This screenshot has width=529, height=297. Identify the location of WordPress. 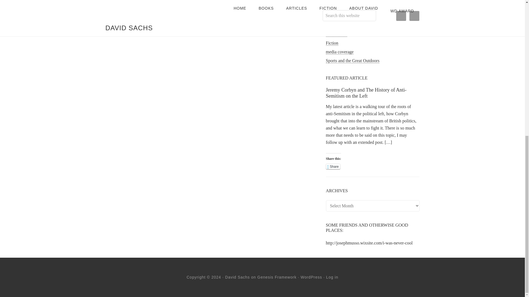
(311, 277).